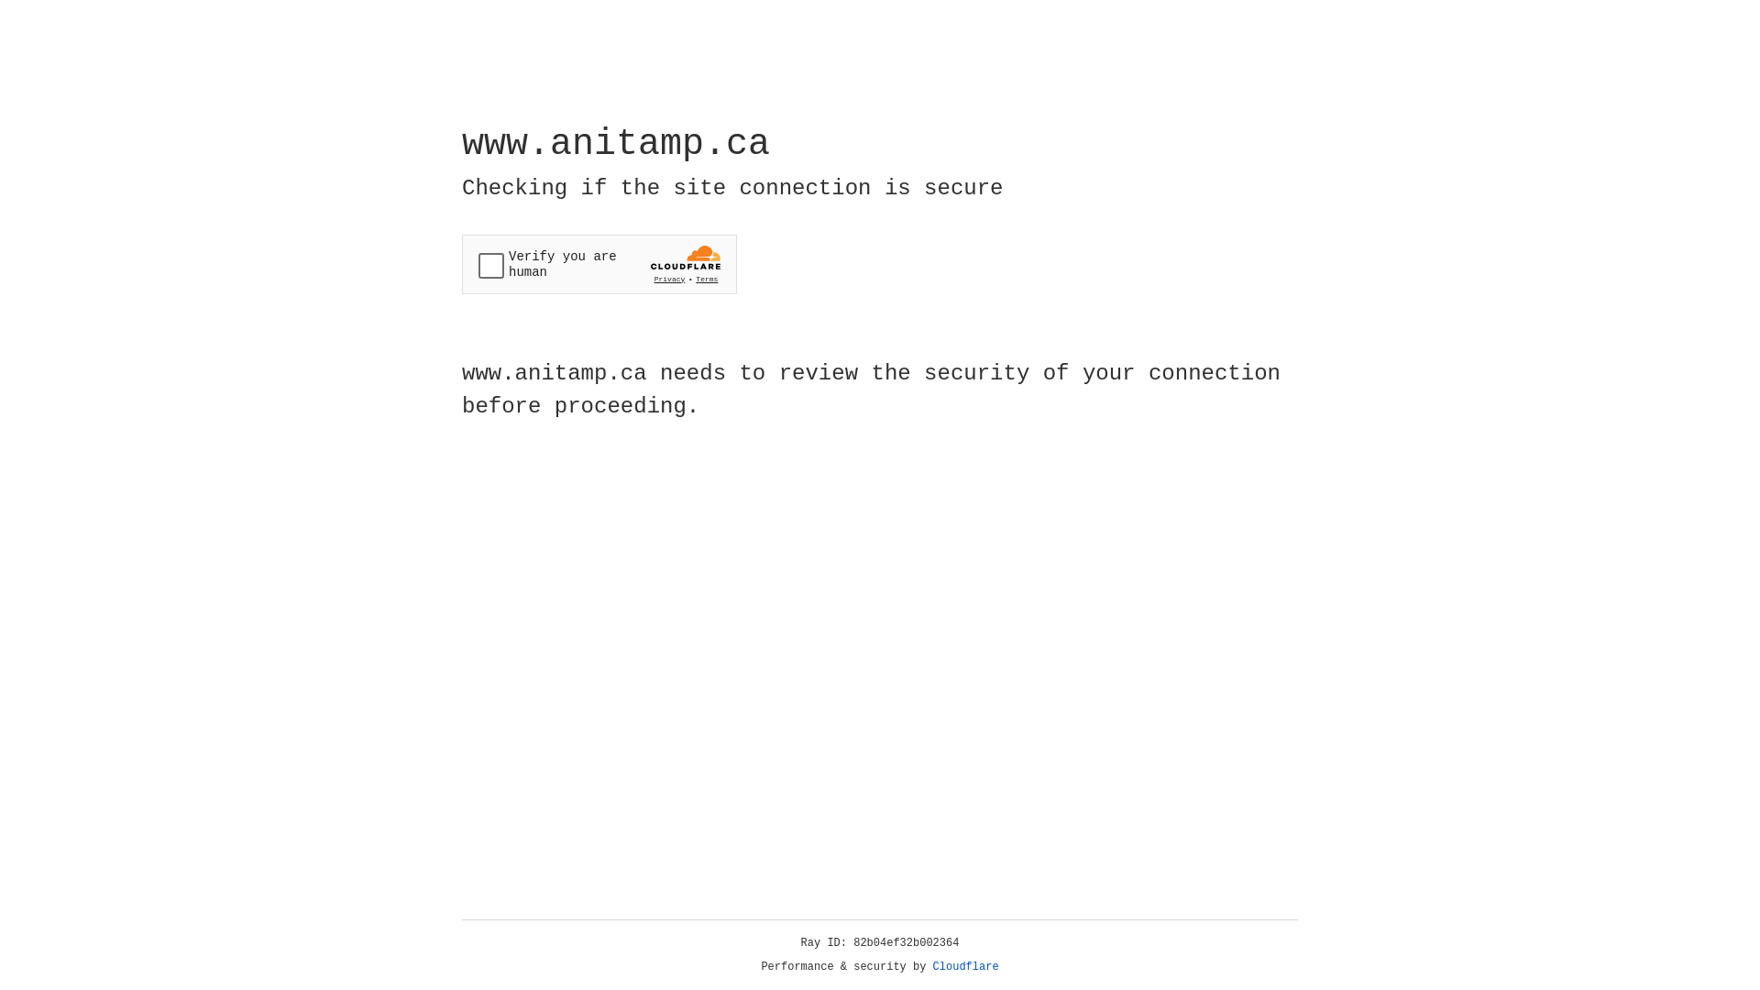  I want to click on Widget containing a Cloudflare security challenge, so click(599, 264).